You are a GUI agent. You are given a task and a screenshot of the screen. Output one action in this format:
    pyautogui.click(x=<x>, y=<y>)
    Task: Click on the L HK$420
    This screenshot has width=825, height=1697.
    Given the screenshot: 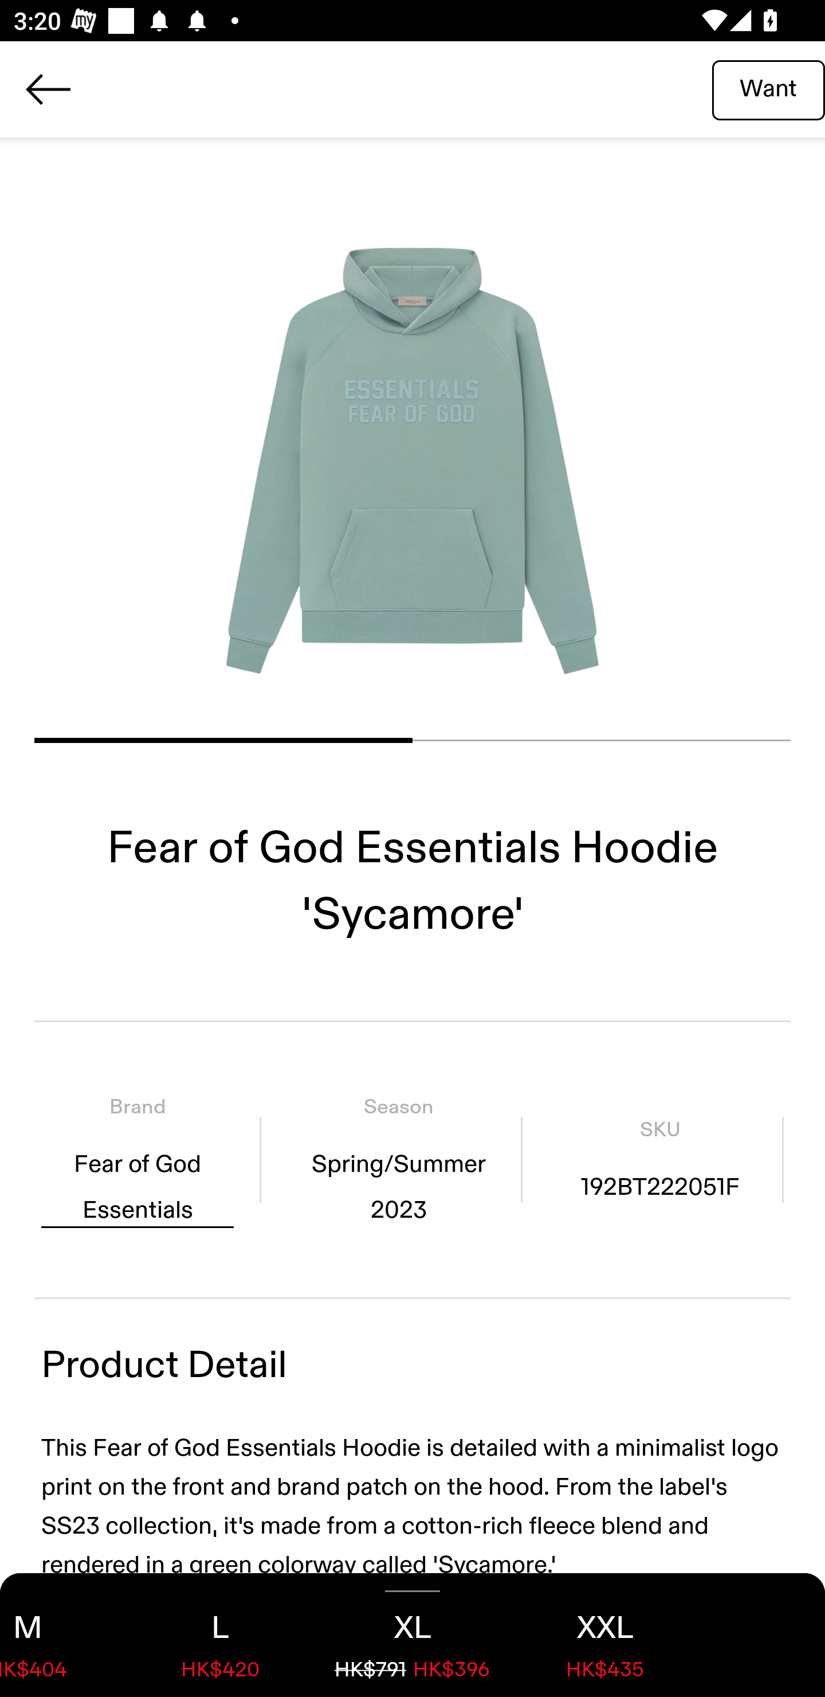 What is the action you would take?
    pyautogui.click(x=220, y=1635)
    